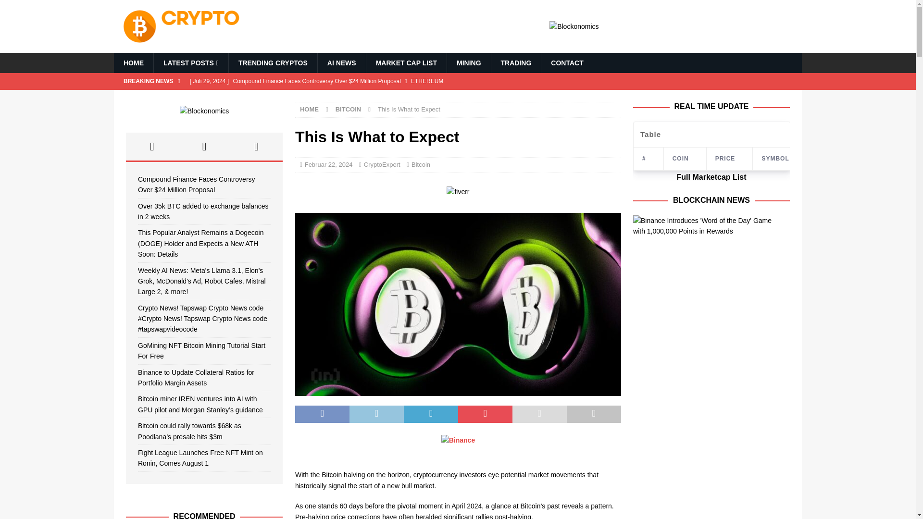  I want to click on Februar 22, 2024, so click(328, 164).